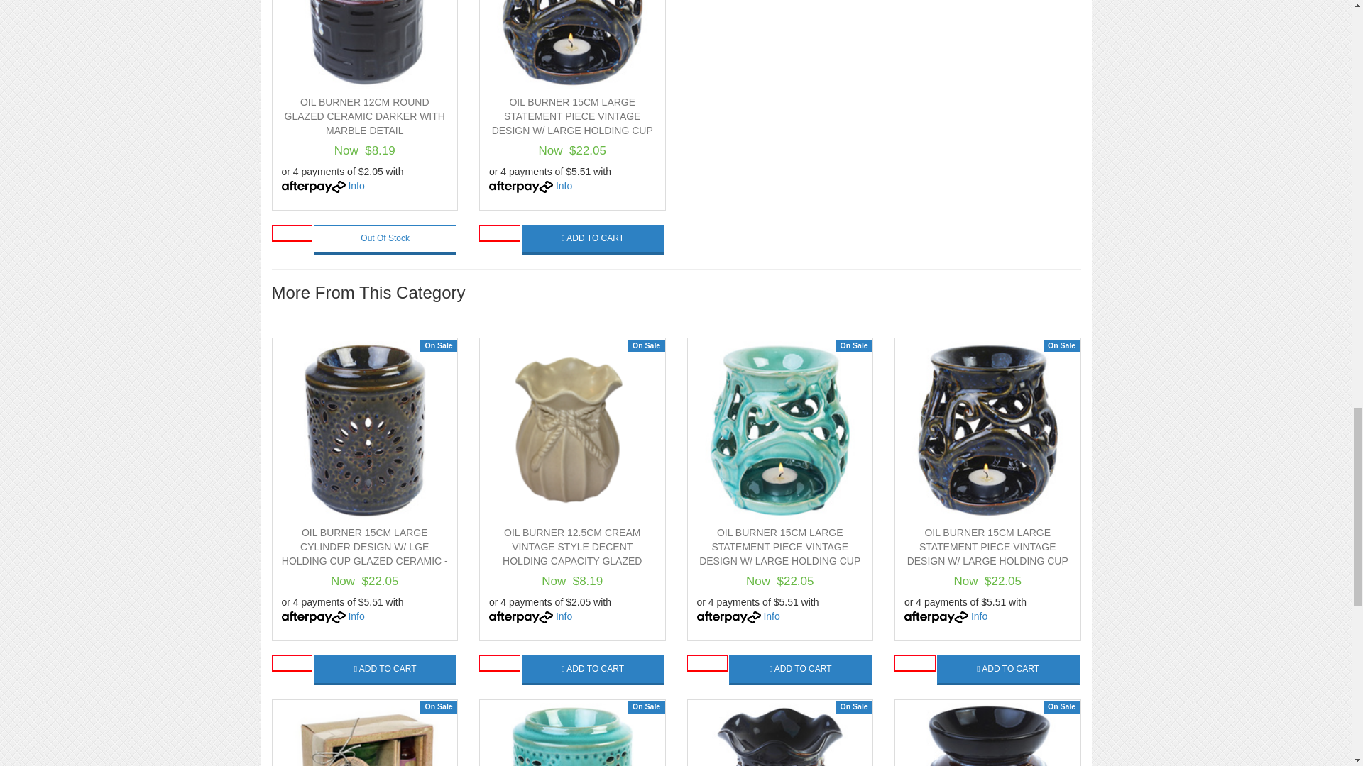  What do you see at coordinates (385, 239) in the screenshot?
I see `Notify Me When Back In Stock` at bounding box center [385, 239].